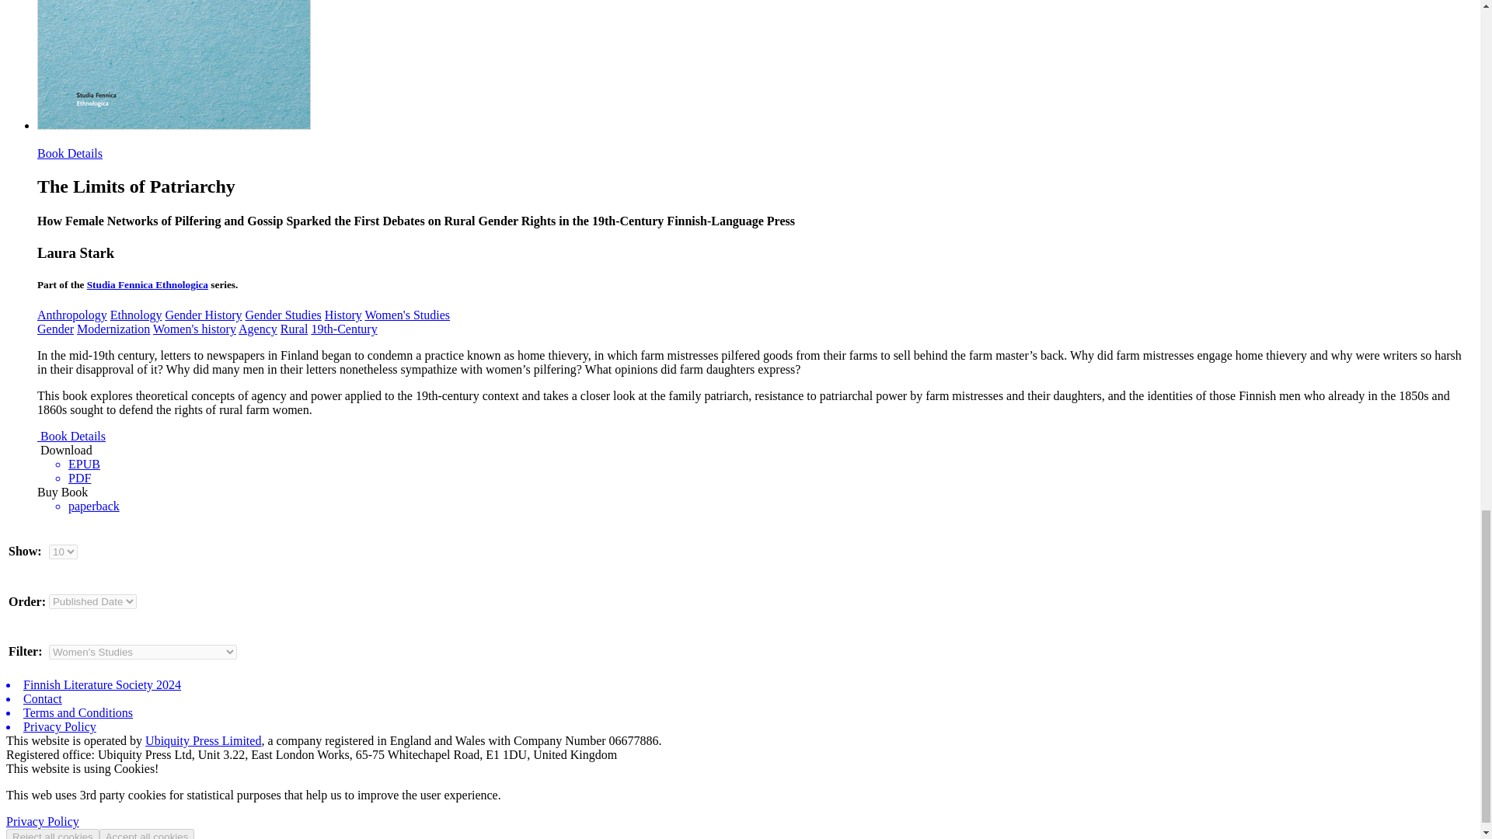  Describe the element at coordinates (203, 315) in the screenshot. I see `Gender History` at that location.